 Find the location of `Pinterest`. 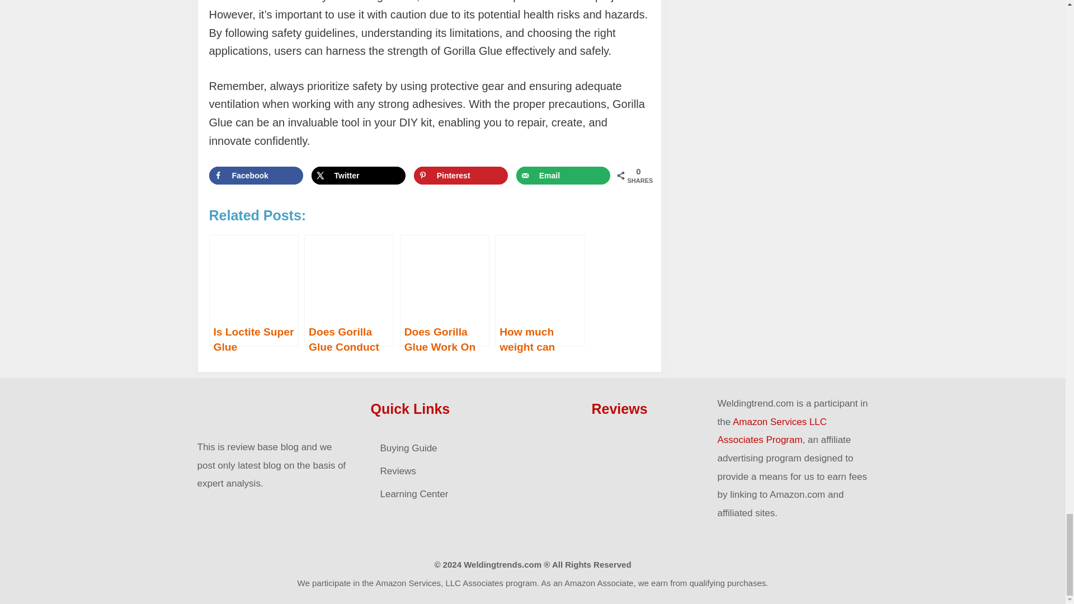

Pinterest is located at coordinates (461, 176).